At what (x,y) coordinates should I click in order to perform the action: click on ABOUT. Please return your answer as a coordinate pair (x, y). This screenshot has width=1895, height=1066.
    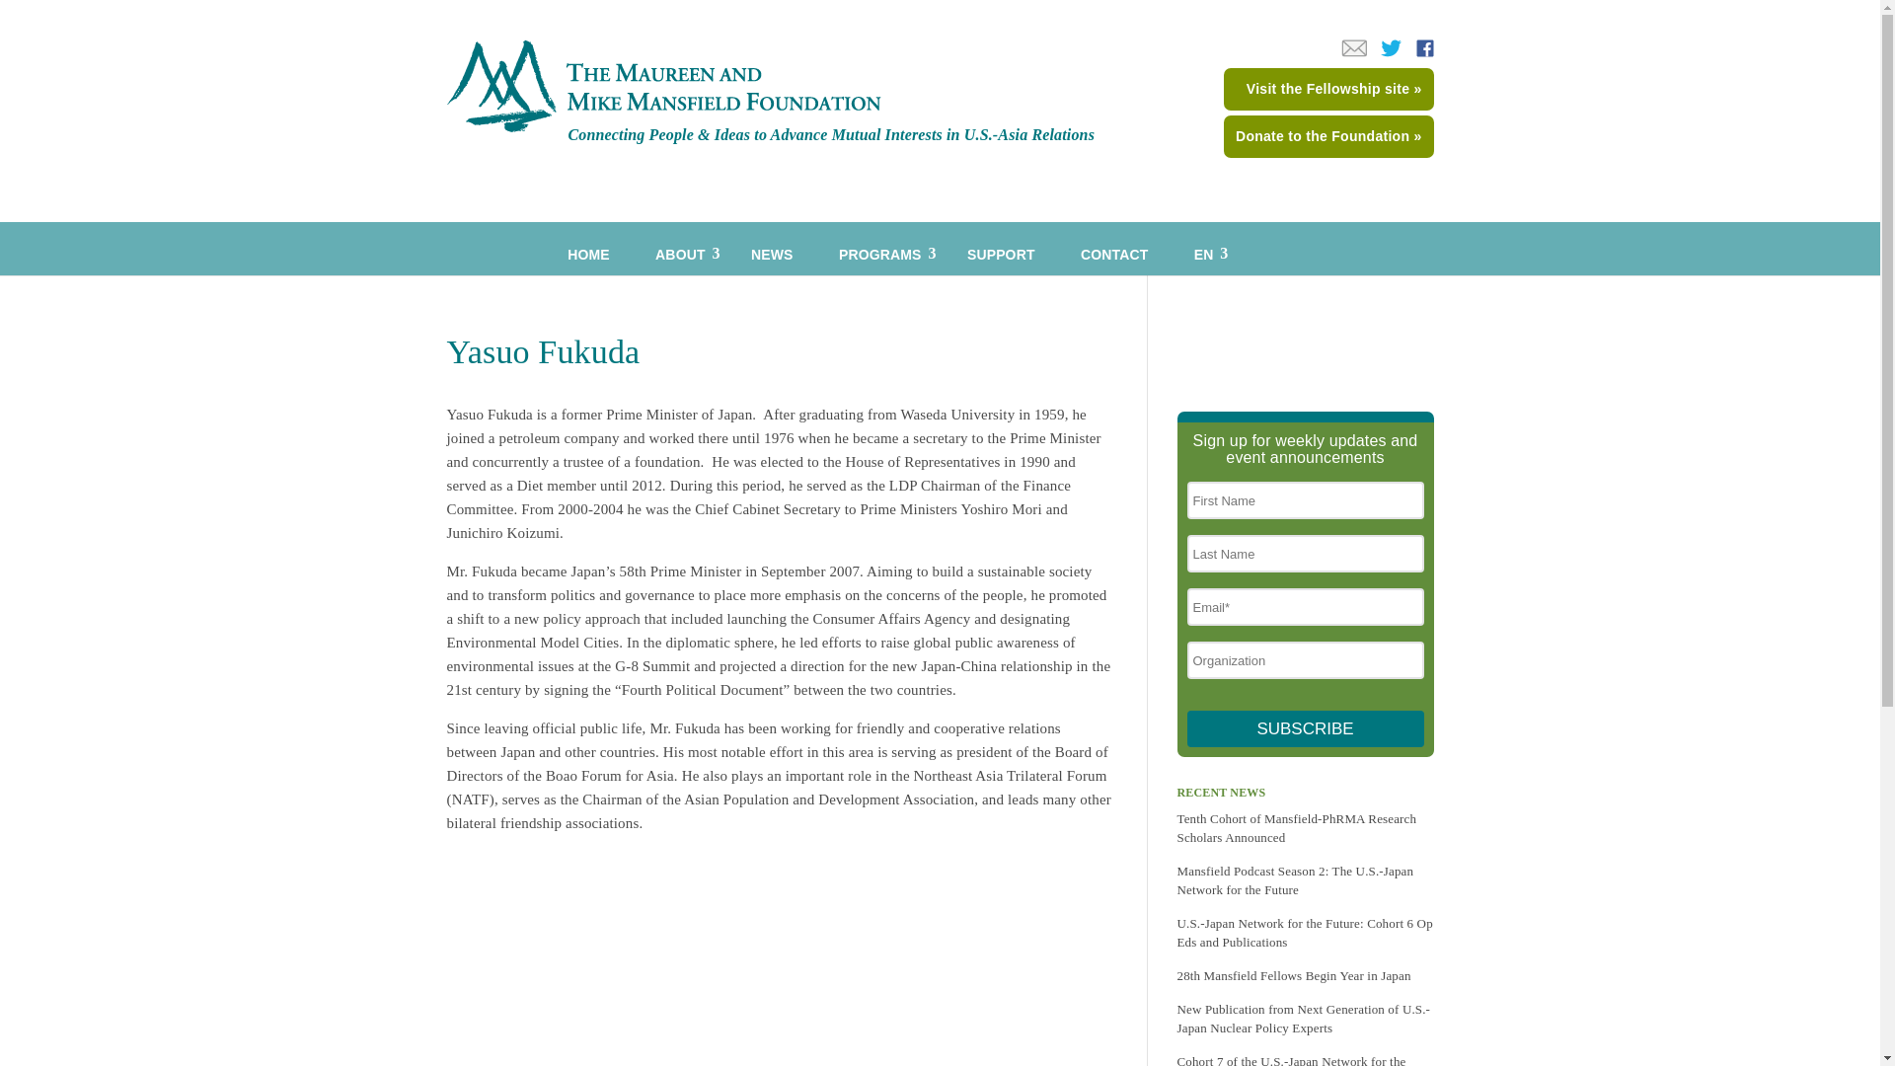
    Looking at the image, I should click on (680, 248).